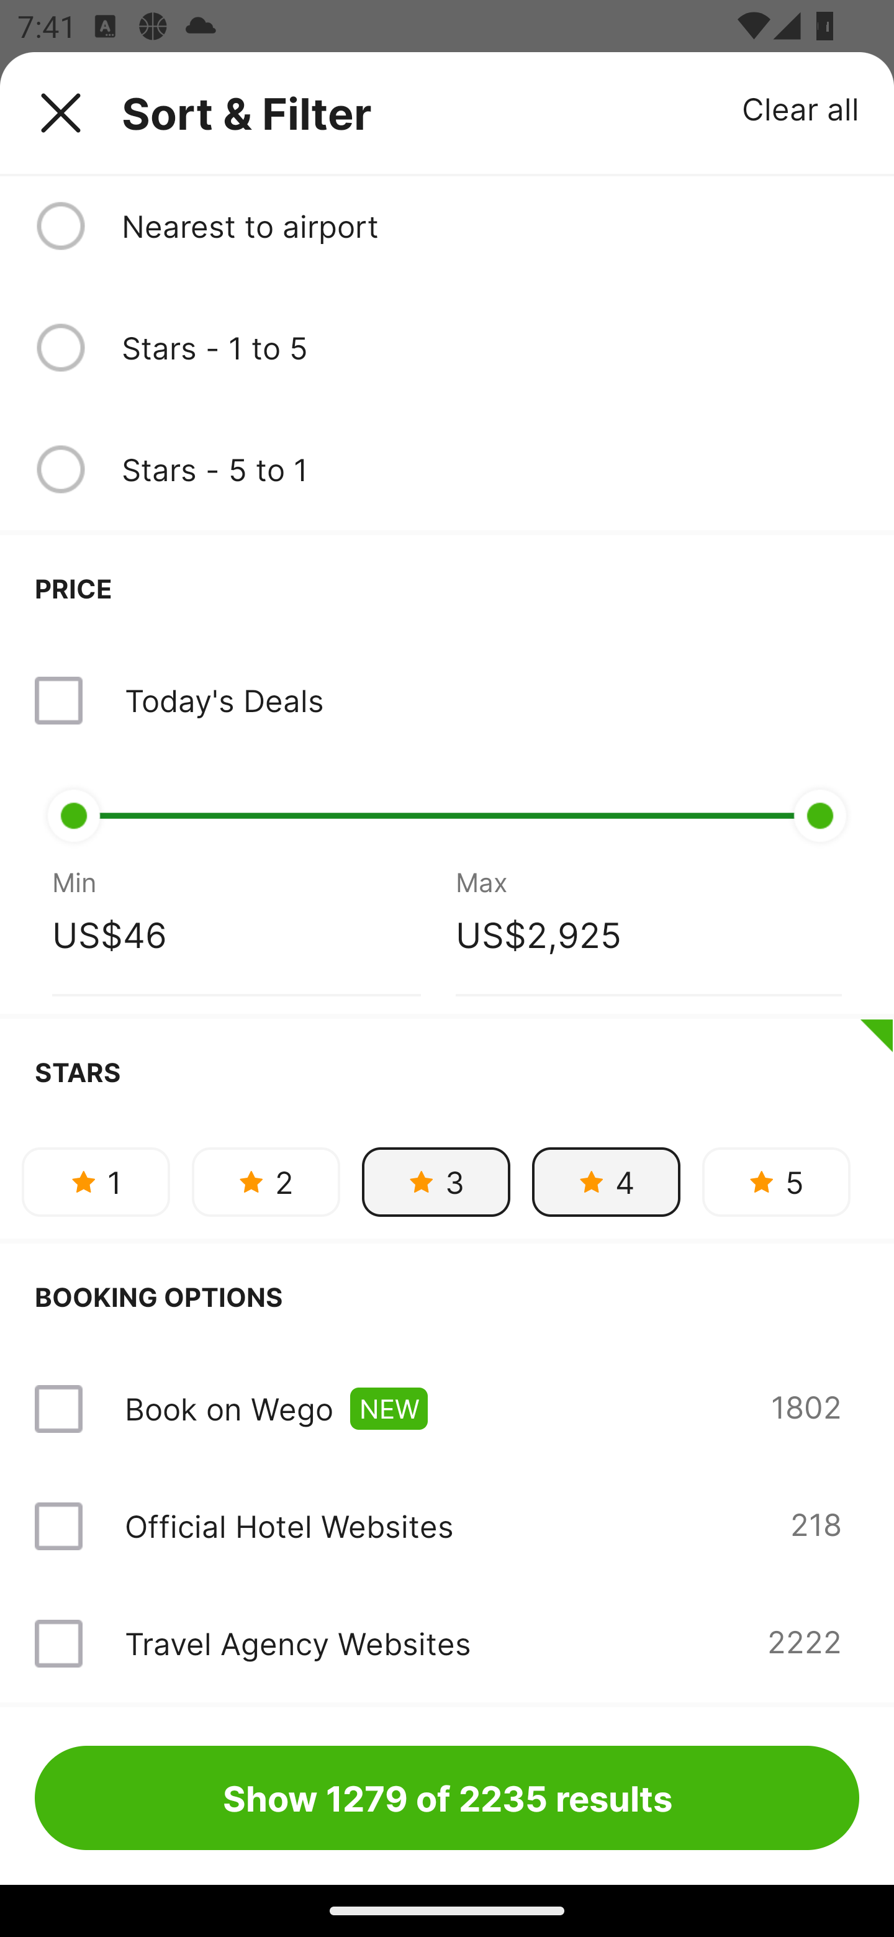 Image resolution: width=894 pixels, height=1937 pixels. What do you see at coordinates (228, 1408) in the screenshot?
I see `Book on Wego` at bounding box center [228, 1408].